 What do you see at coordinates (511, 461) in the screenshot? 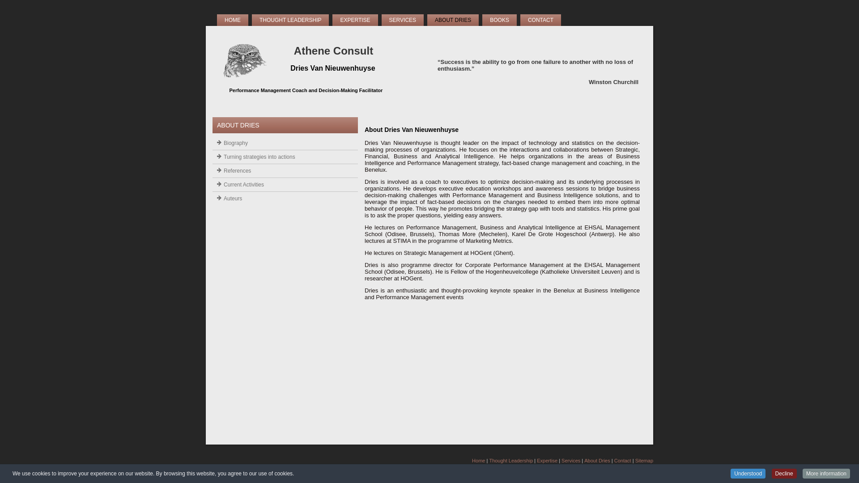
I see `Thought Leadership` at bounding box center [511, 461].